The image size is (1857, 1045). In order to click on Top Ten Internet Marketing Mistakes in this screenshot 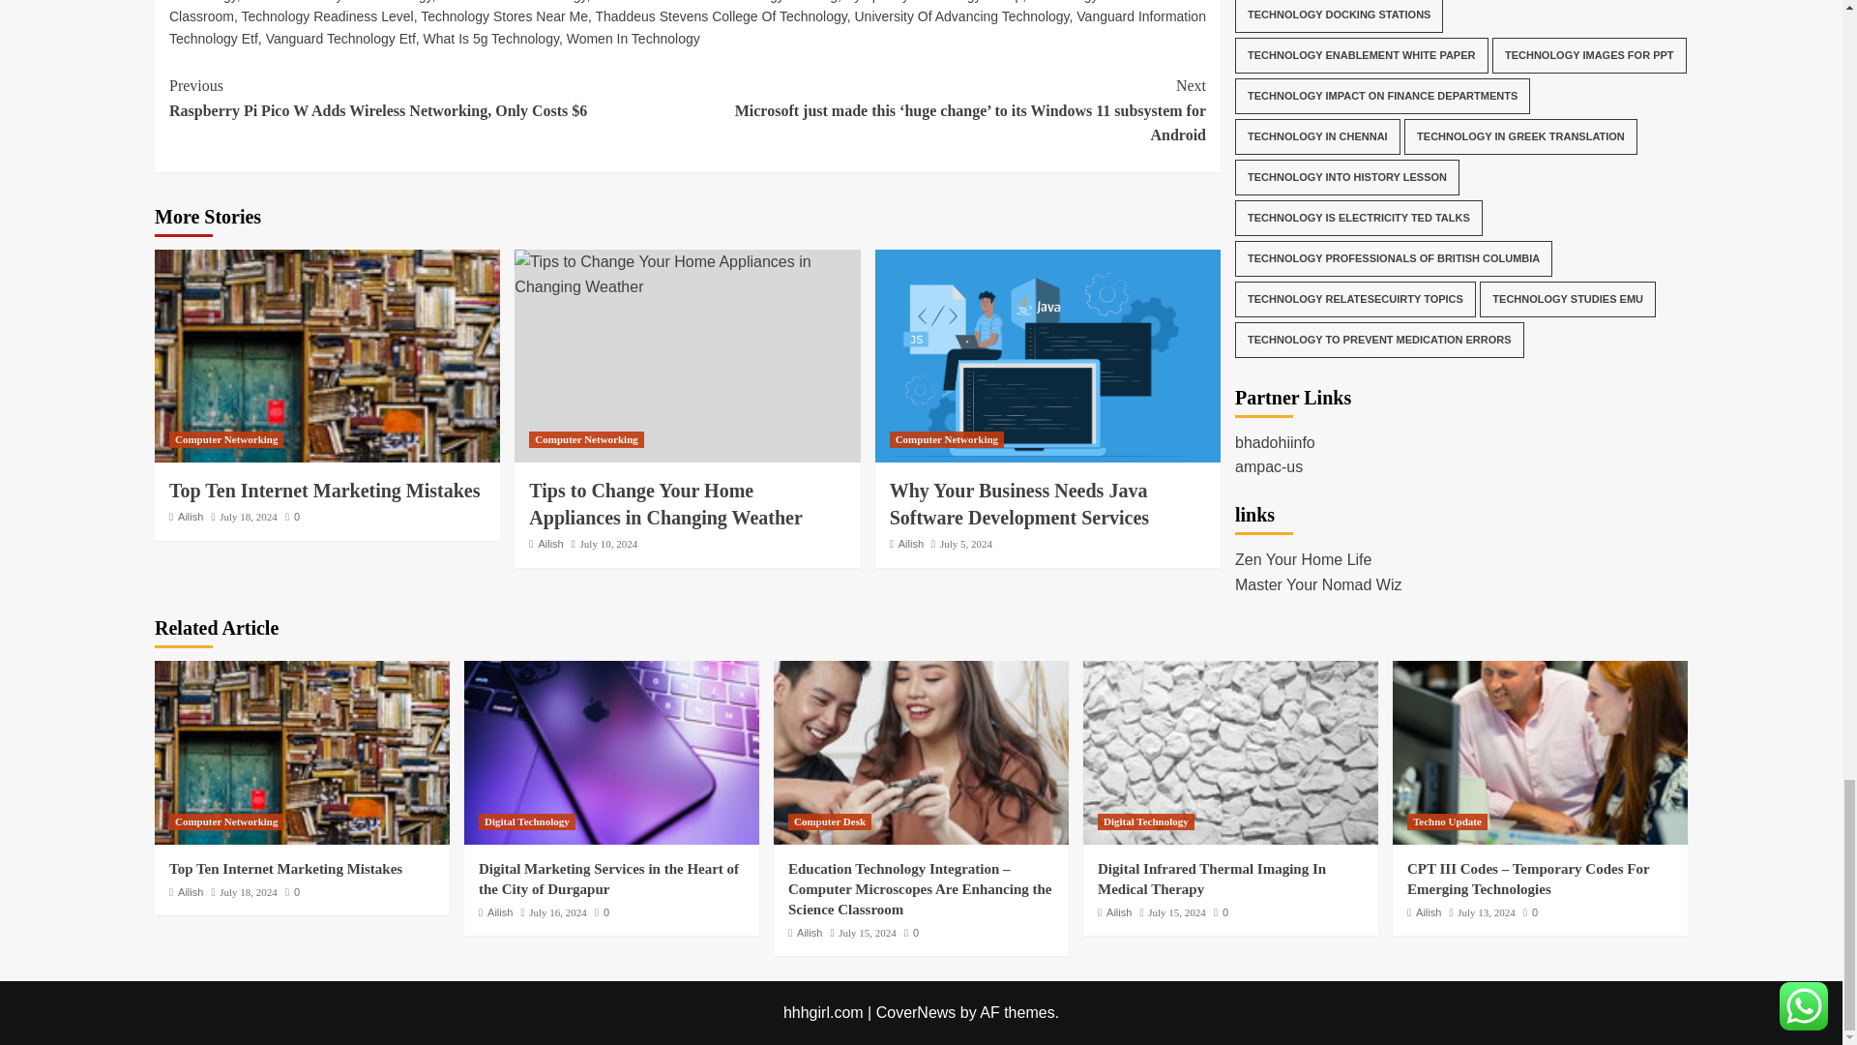, I will do `click(327, 356)`.